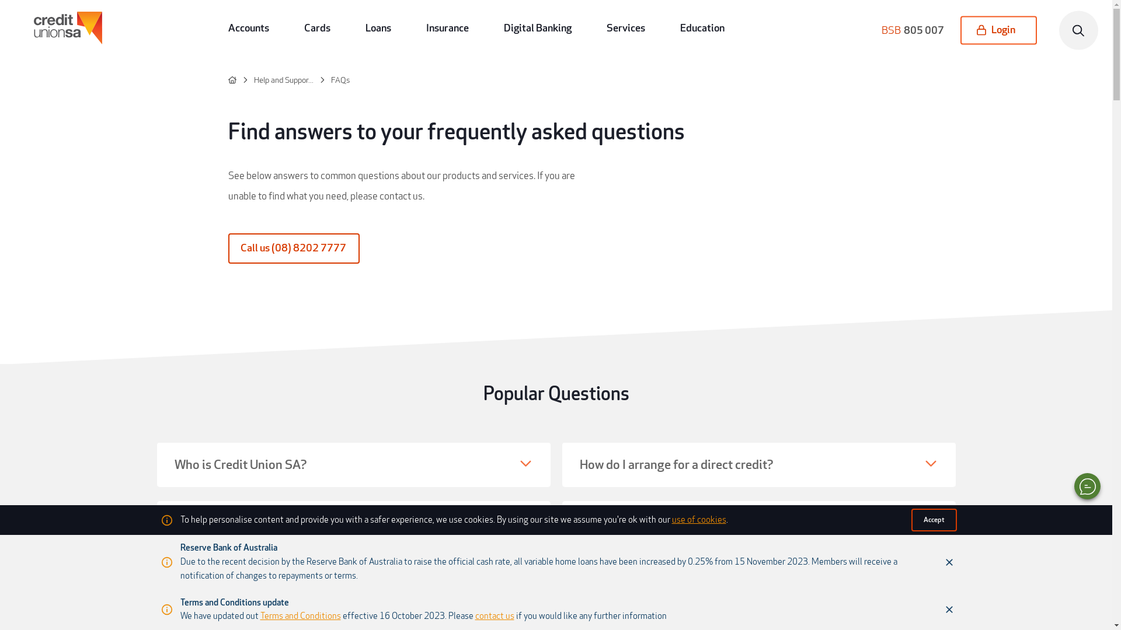 This screenshot has width=1121, height=630. I want to click on Accept, so click(934, 520).